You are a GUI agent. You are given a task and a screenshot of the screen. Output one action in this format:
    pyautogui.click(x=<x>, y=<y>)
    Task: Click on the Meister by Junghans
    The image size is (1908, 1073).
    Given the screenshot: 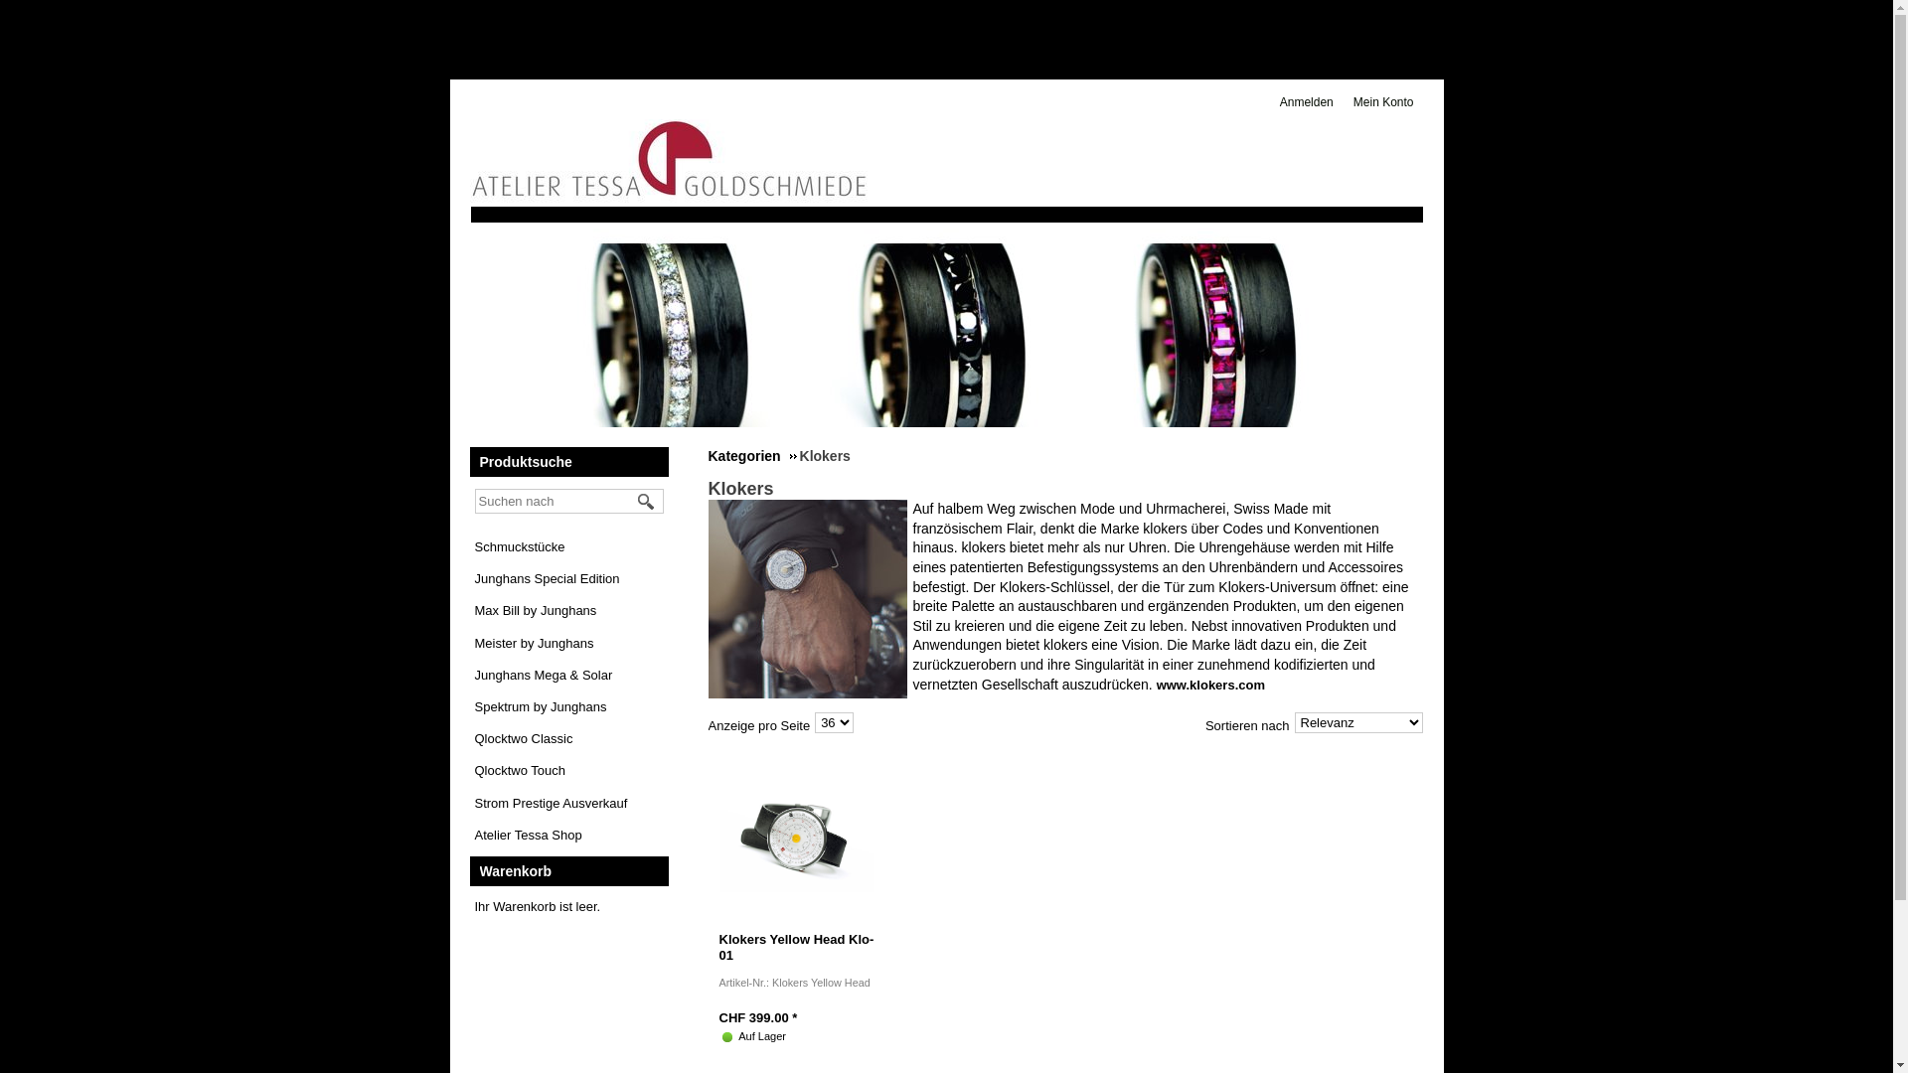 What is the action you would take?
    pyautogui.click(x=535, y=644)
    